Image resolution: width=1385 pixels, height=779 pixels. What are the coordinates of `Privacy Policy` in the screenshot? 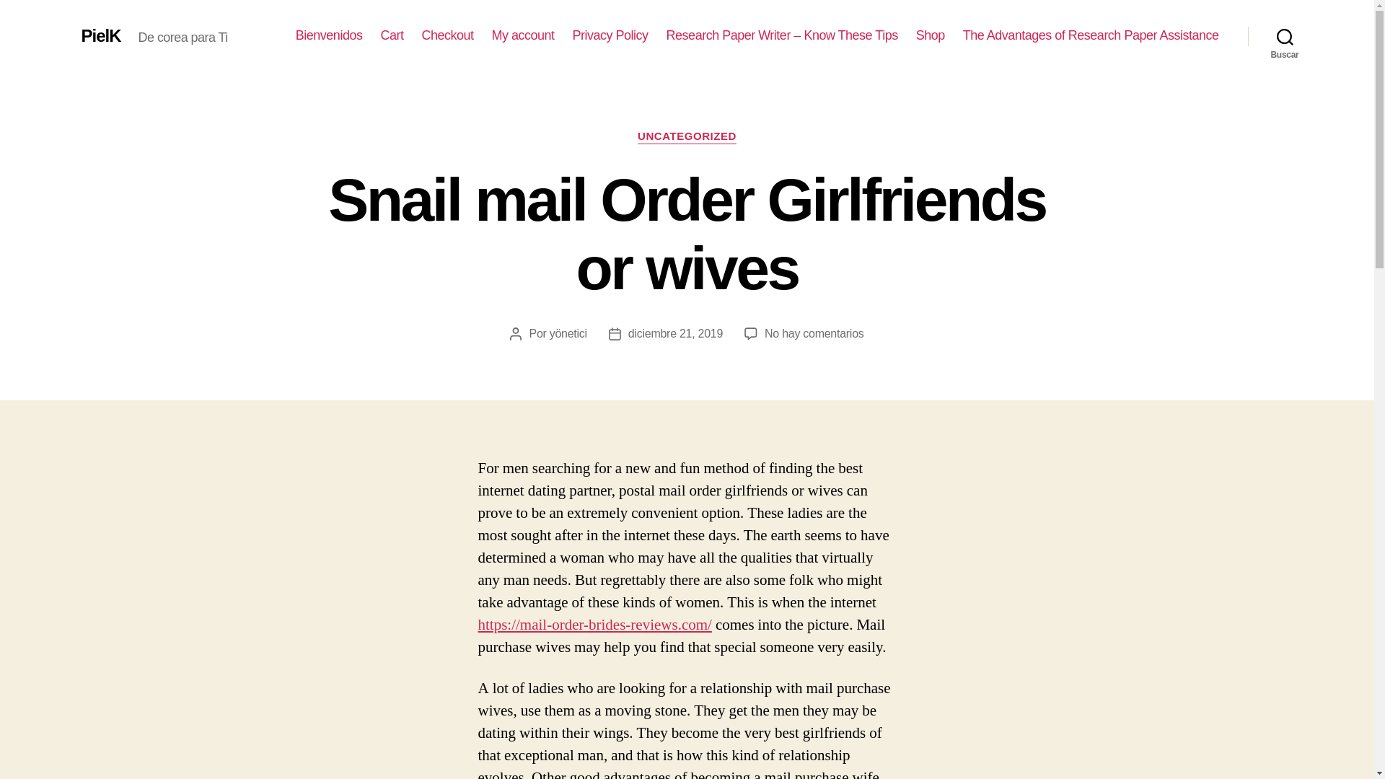 It's located at (687, 137).